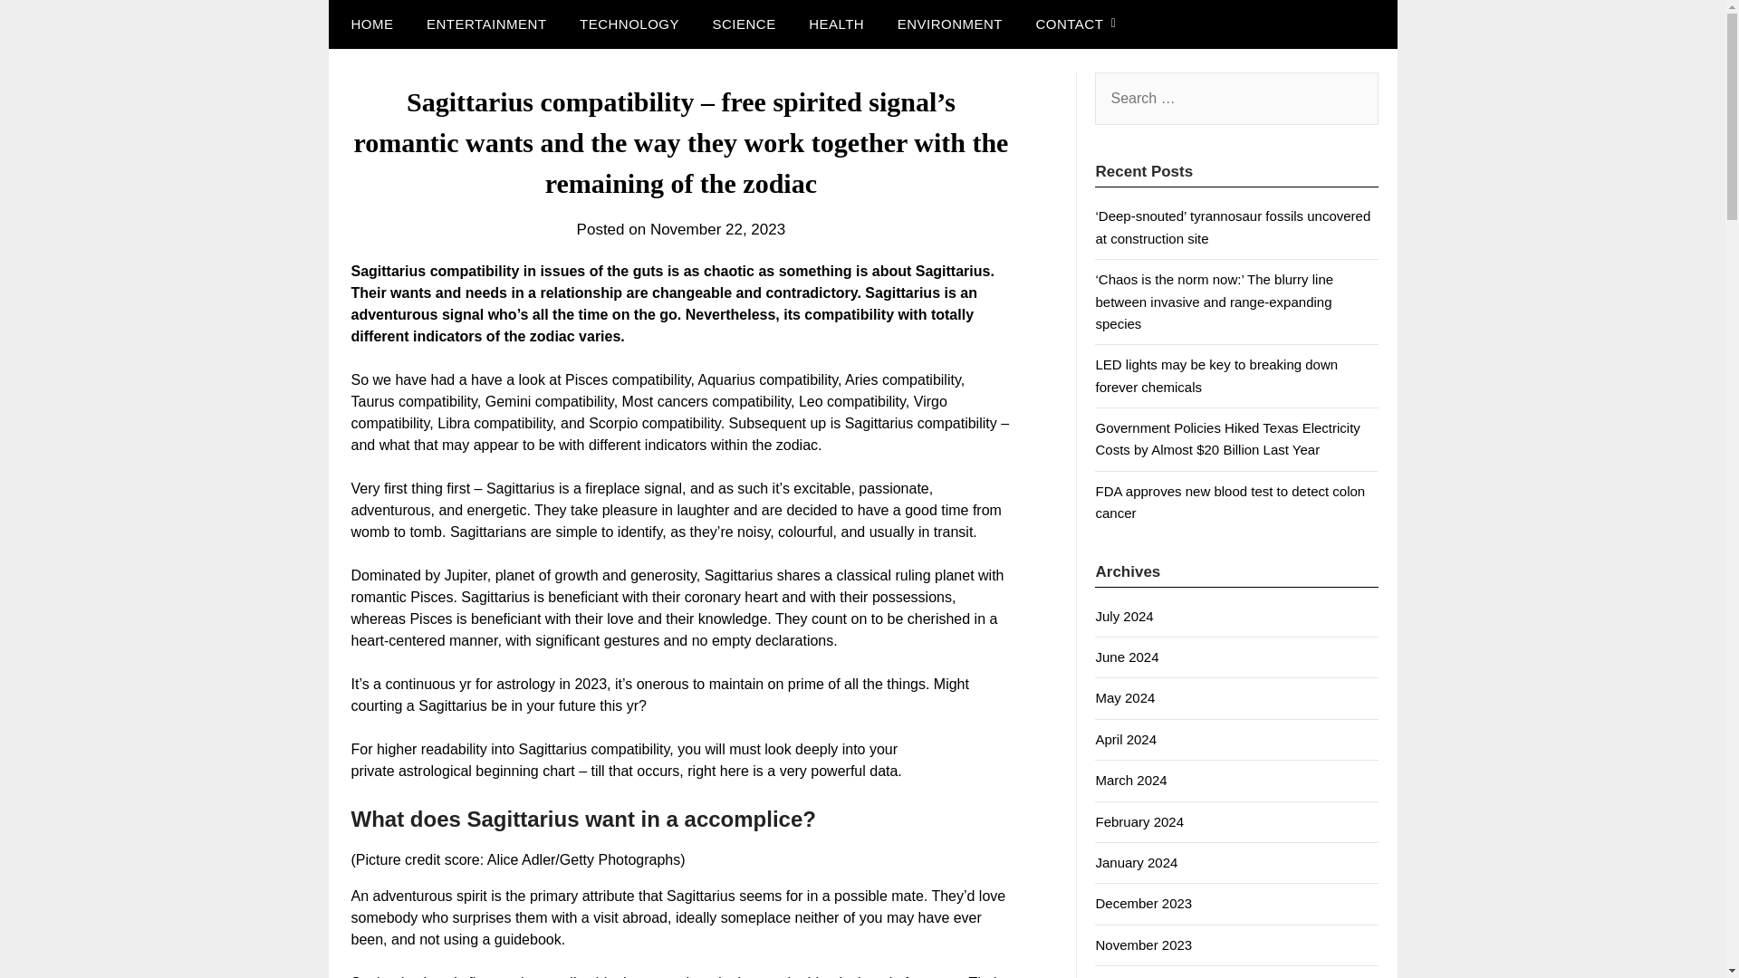  I want to click on LED lights may be key to breaking down forever chemicals, so click(1215, 375).